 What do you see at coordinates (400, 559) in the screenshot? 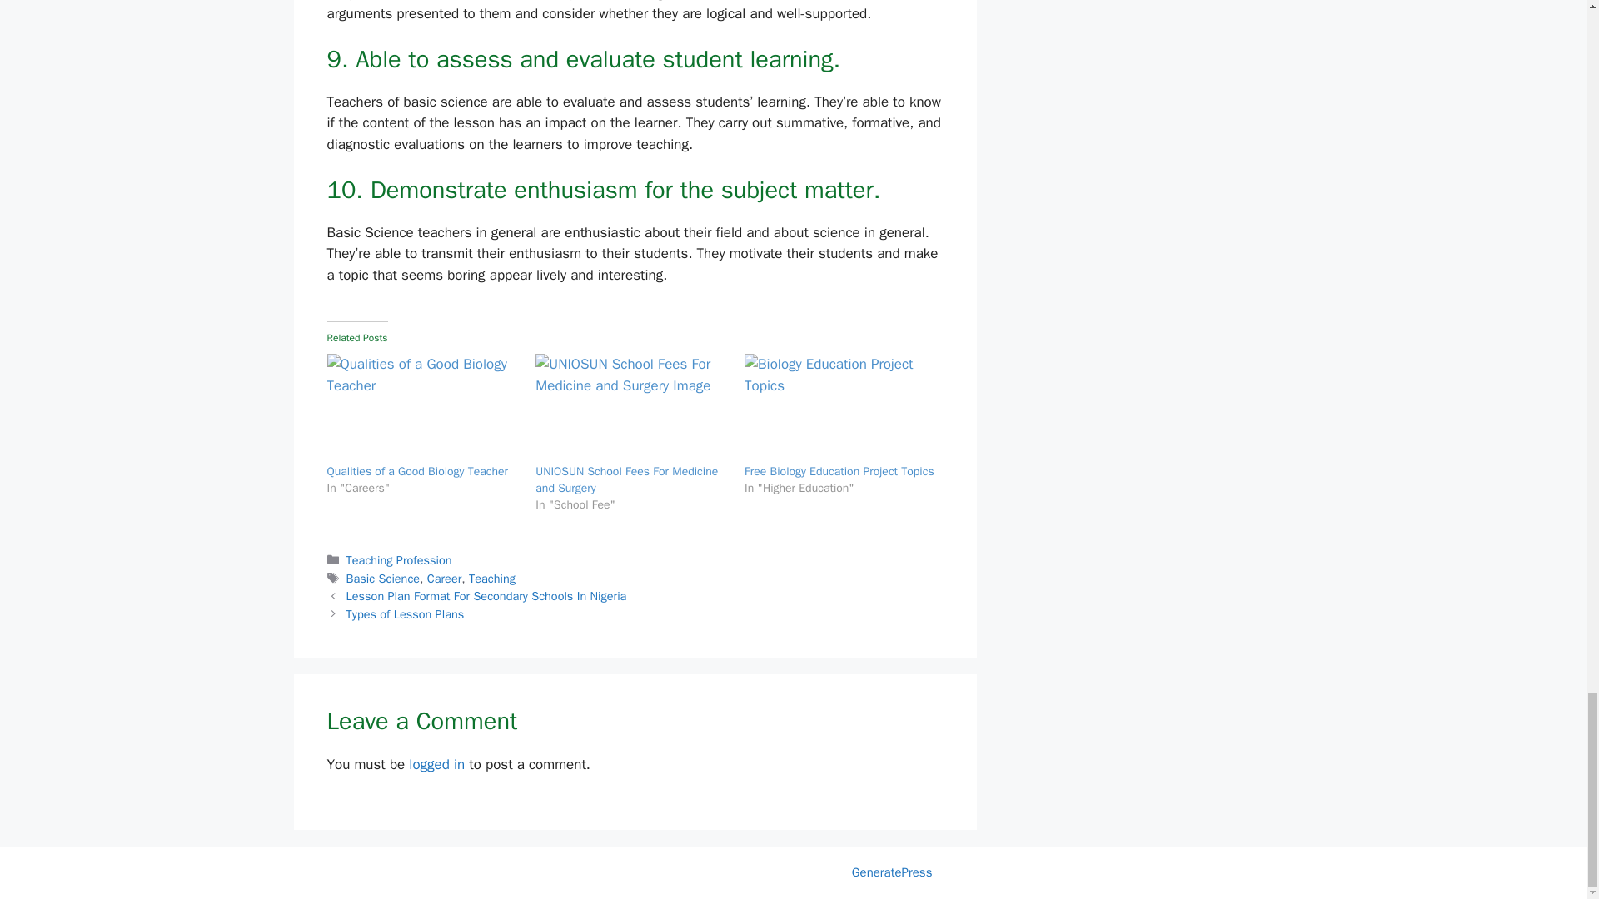
I see `Teaching Profession` at bounding box center [400, 559].